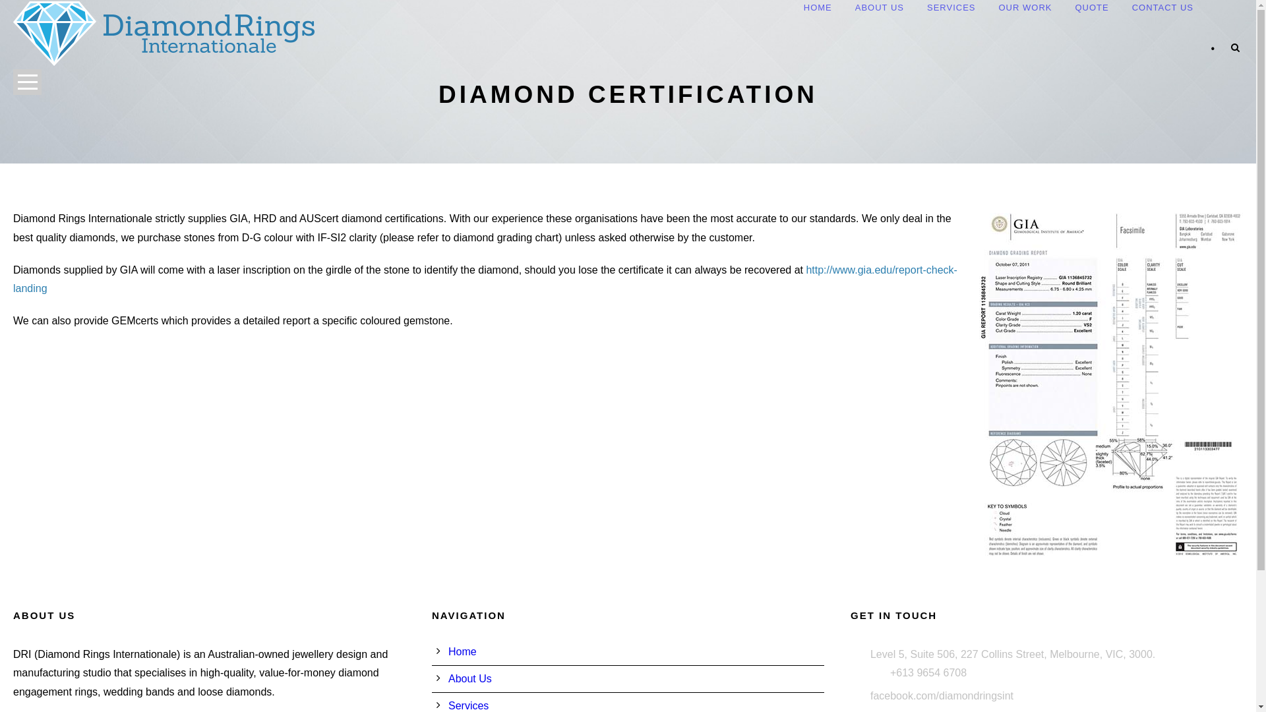 The height and width of the screenshot is (712, 1266). Describe the element at coordinates (485, 280) in the screenshot. I see `http://www.gia.edu/report-check-landing` at that location.